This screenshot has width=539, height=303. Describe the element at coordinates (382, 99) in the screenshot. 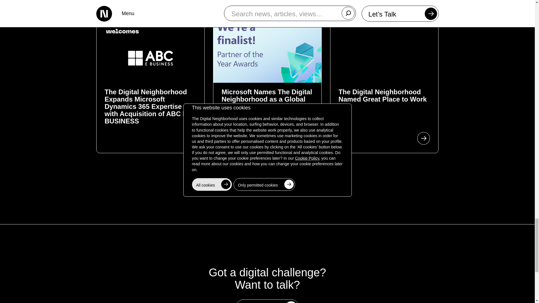

I see `The Digital Neighborhood Named Great Place to Work` at that location.